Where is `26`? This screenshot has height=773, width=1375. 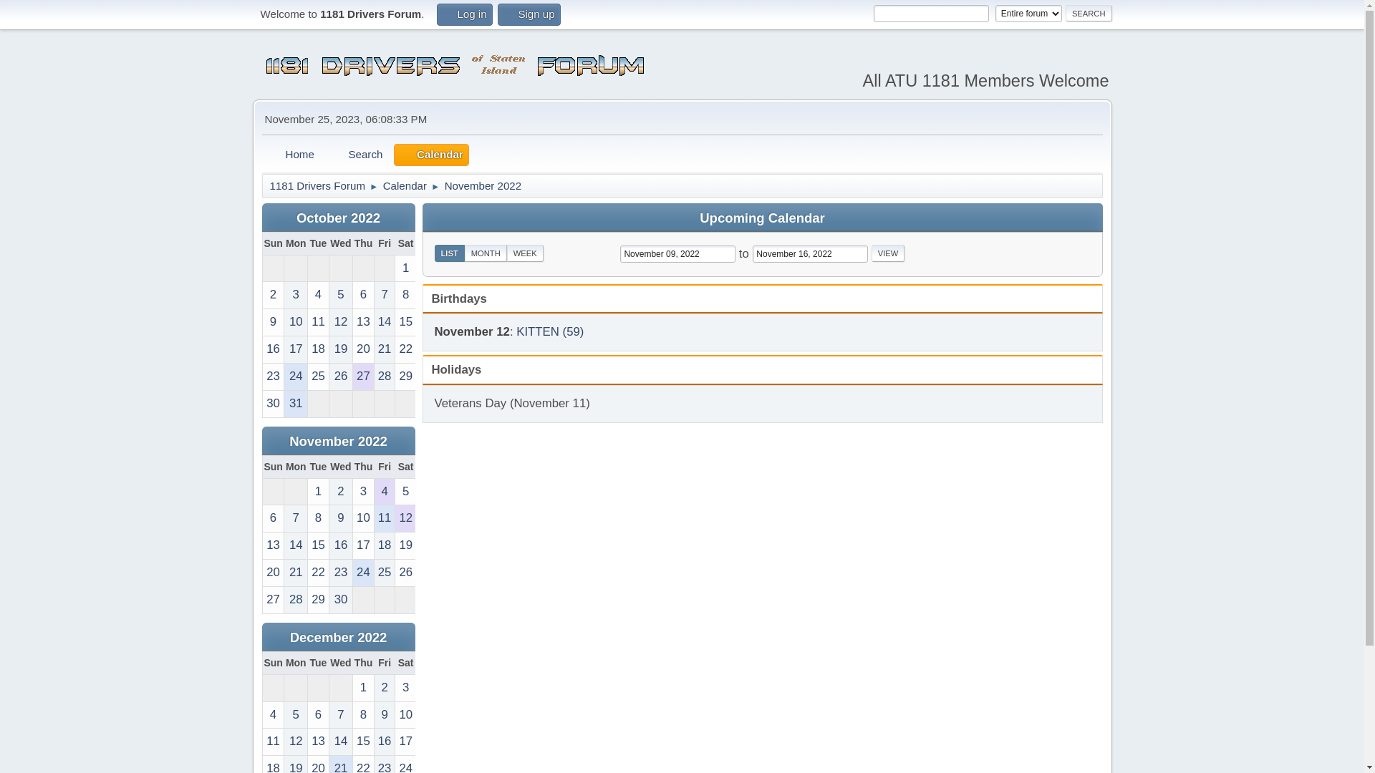 26 is located at coordinates (341, 376).